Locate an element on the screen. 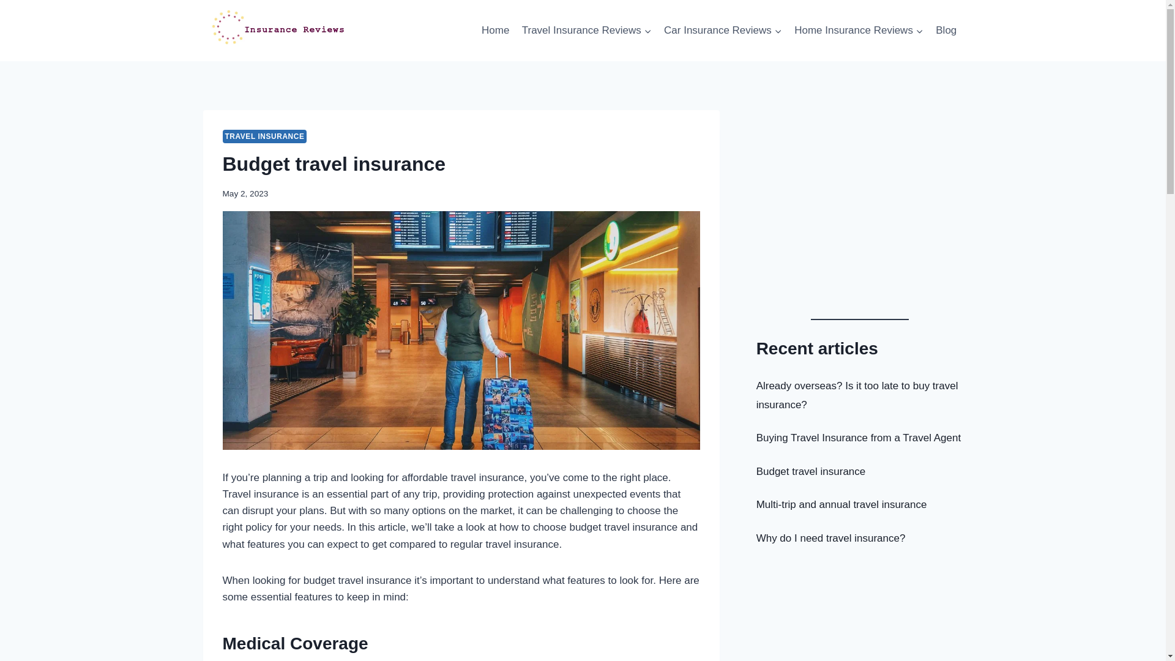 The height and width of the screenshot is (661, 1175). Home Insurance Reviews is located at coordinates (859, 31).